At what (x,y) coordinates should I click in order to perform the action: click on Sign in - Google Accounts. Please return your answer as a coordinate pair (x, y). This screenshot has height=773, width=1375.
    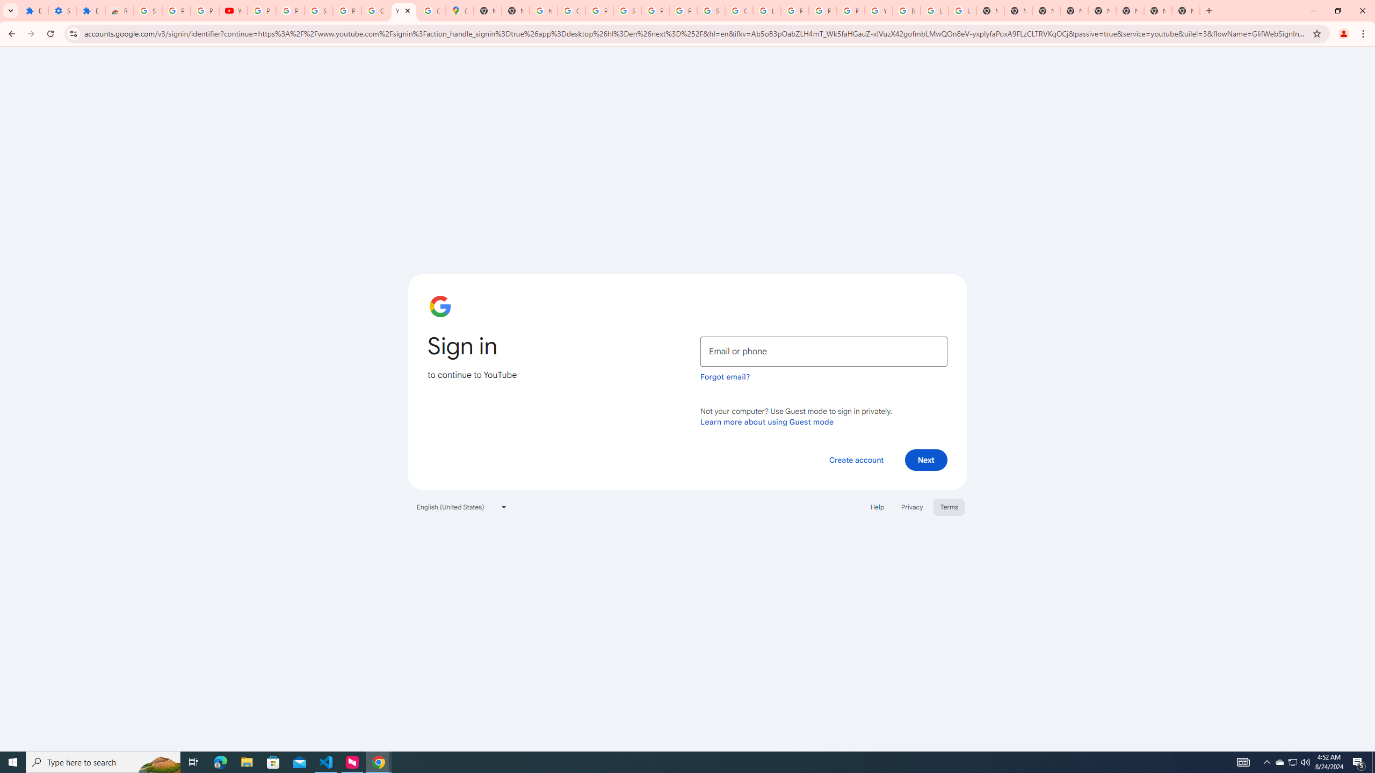
    Looking at the image, I should click on (319, 11).